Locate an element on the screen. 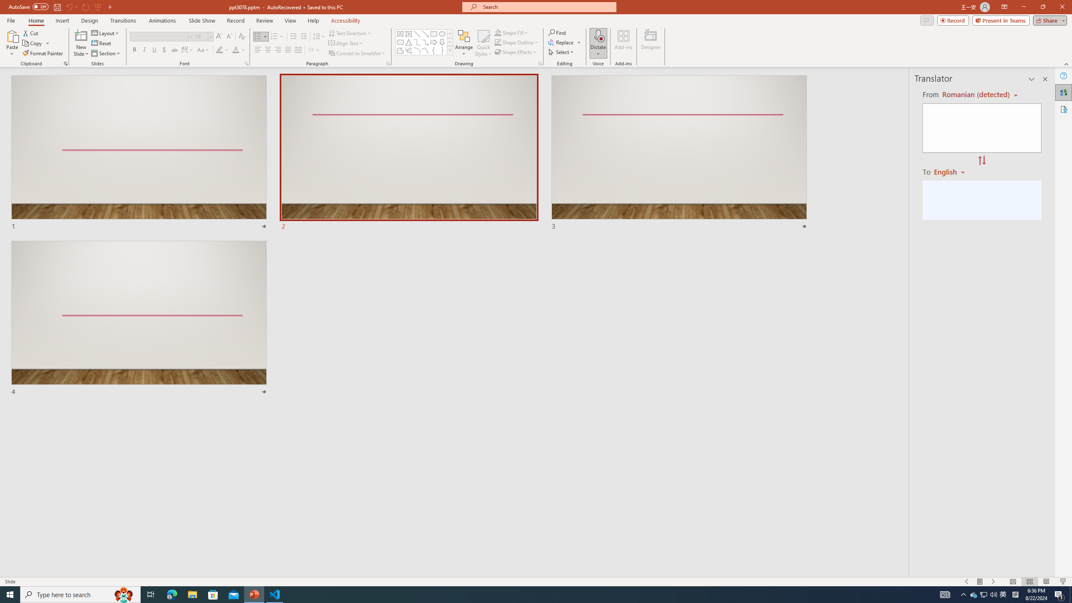 Image resolution: width=1072 pixels, height=603 pixels. Czech (detected) is located at coordinates (975, 95).